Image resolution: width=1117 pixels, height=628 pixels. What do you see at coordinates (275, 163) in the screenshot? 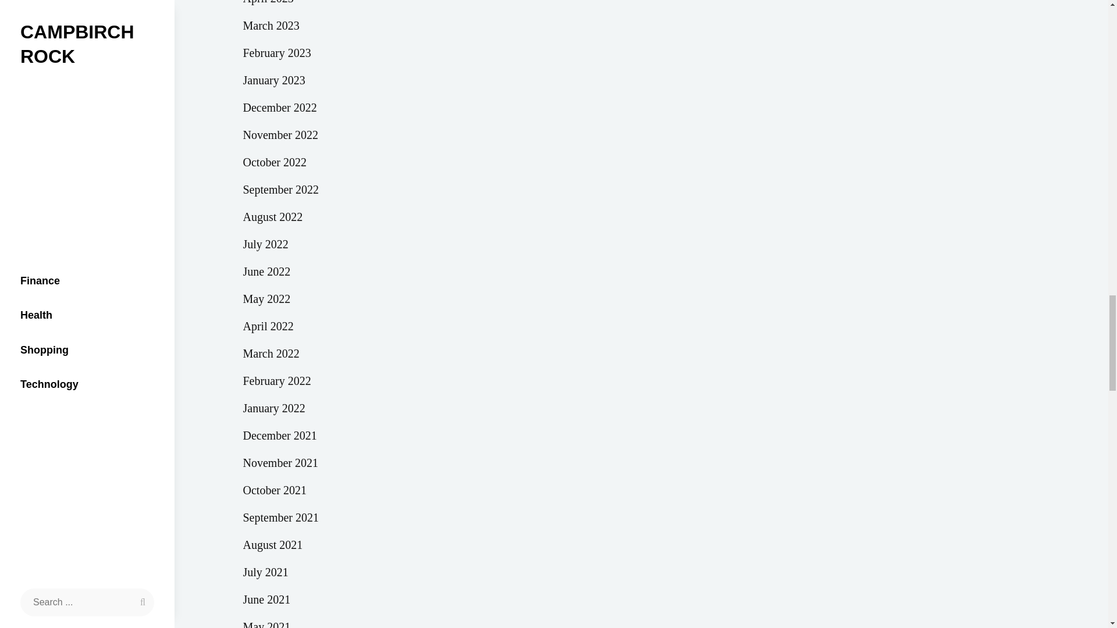
I see `October 2022` at bounding box center [275, 163].